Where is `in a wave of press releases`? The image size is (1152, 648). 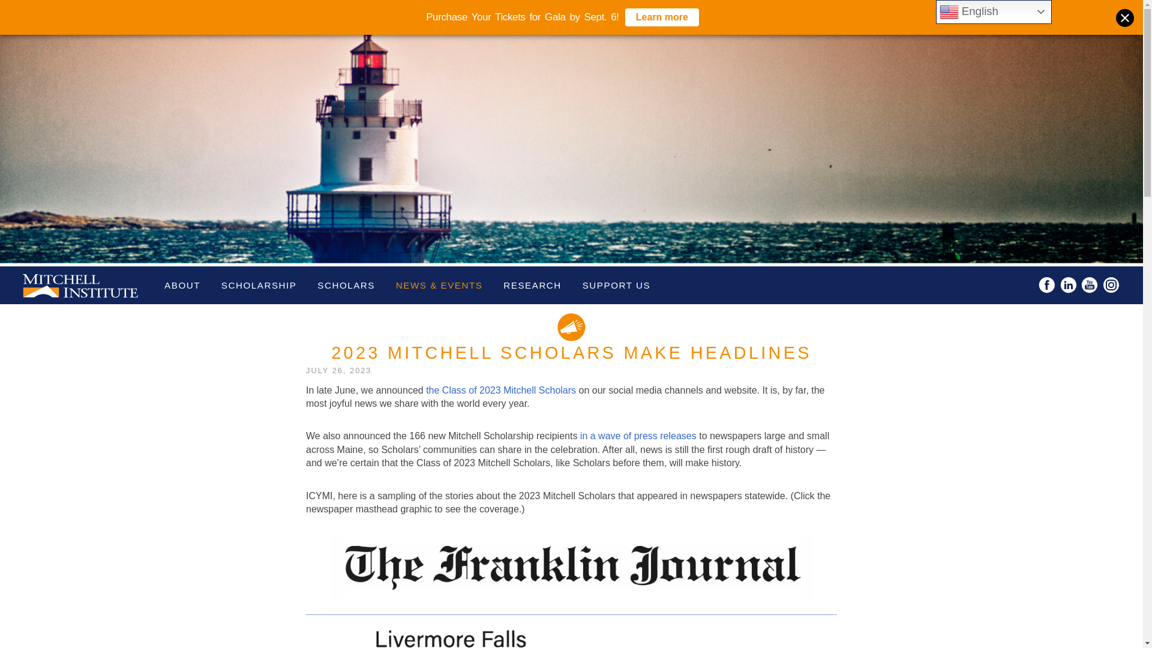
in a wave of press releases is located at coordinates (638, 436).